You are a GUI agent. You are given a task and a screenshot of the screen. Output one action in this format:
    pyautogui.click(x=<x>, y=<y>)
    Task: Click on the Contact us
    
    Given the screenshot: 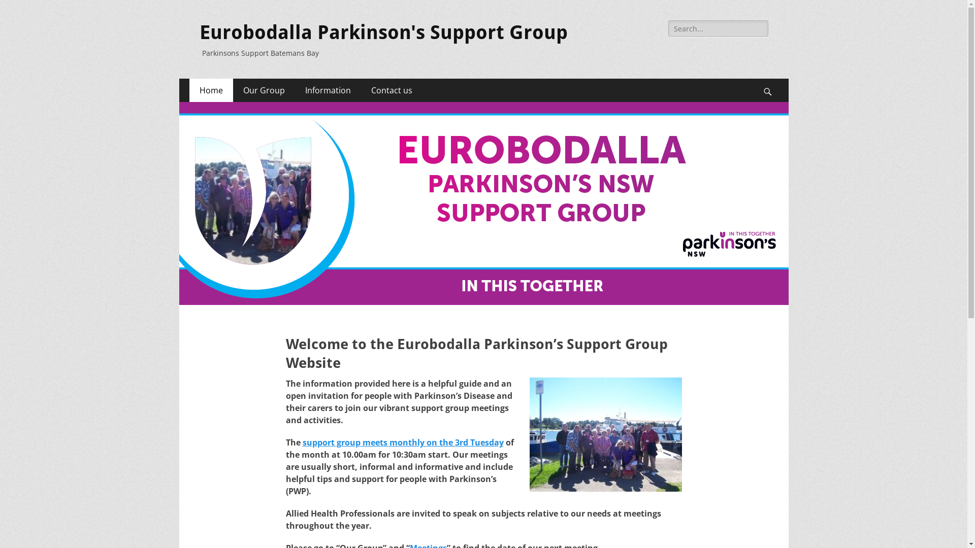 What is the action you would take?
    pyautogui.click(x=391, y=90)
    